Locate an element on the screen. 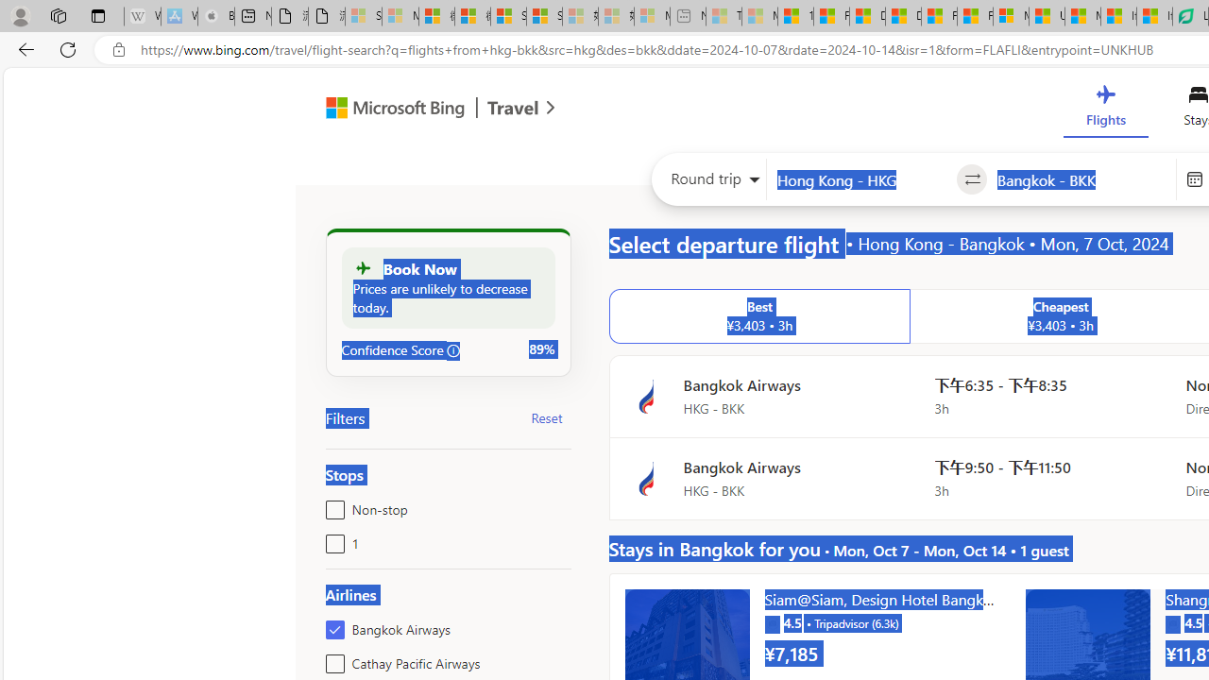 The height and width of the screenshot is (680, 1209). Microsoft account | Account Checkup - Sleeping is located at coordinates (652, 17).